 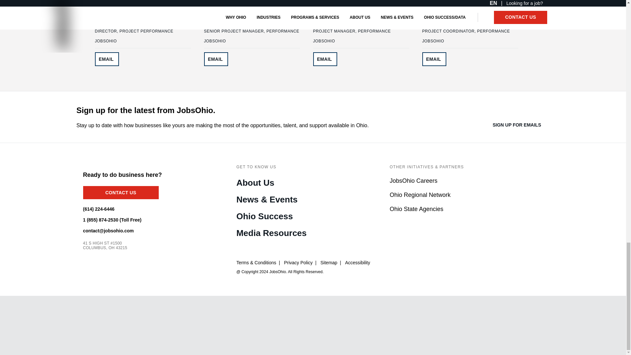 What do you see at coordinates (255, 183) in the screenshot?
I see `About Us` at bounding box center [255, 183].